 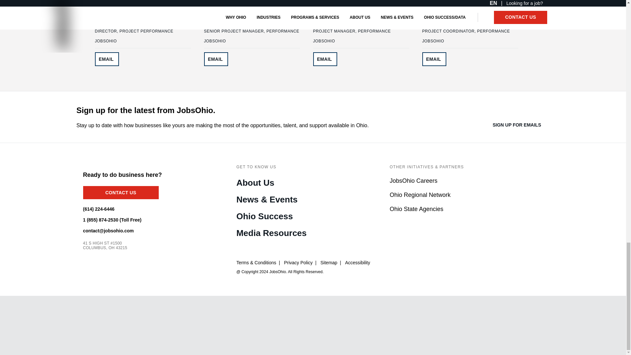 What do you see at coordinates (255, 183) in the screenshot?
I see `About Us` at bounding box center [255, 183].